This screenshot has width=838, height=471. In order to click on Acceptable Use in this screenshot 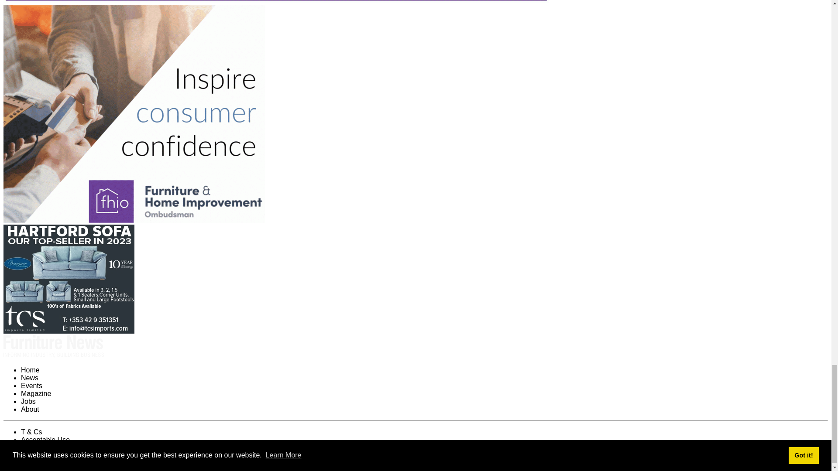, I will do `click(45, 440)`.